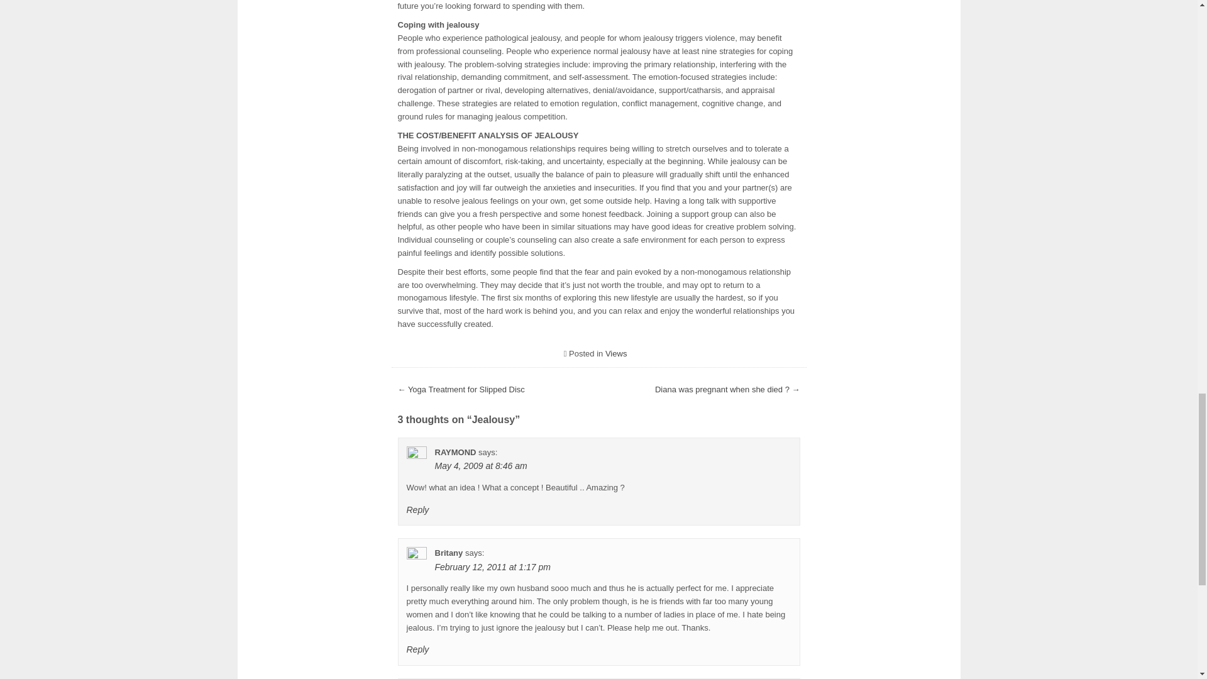  What do you see at coordinates (417, 649) in the screenshot?
I see `Reply` at bounding box center [417, 649].